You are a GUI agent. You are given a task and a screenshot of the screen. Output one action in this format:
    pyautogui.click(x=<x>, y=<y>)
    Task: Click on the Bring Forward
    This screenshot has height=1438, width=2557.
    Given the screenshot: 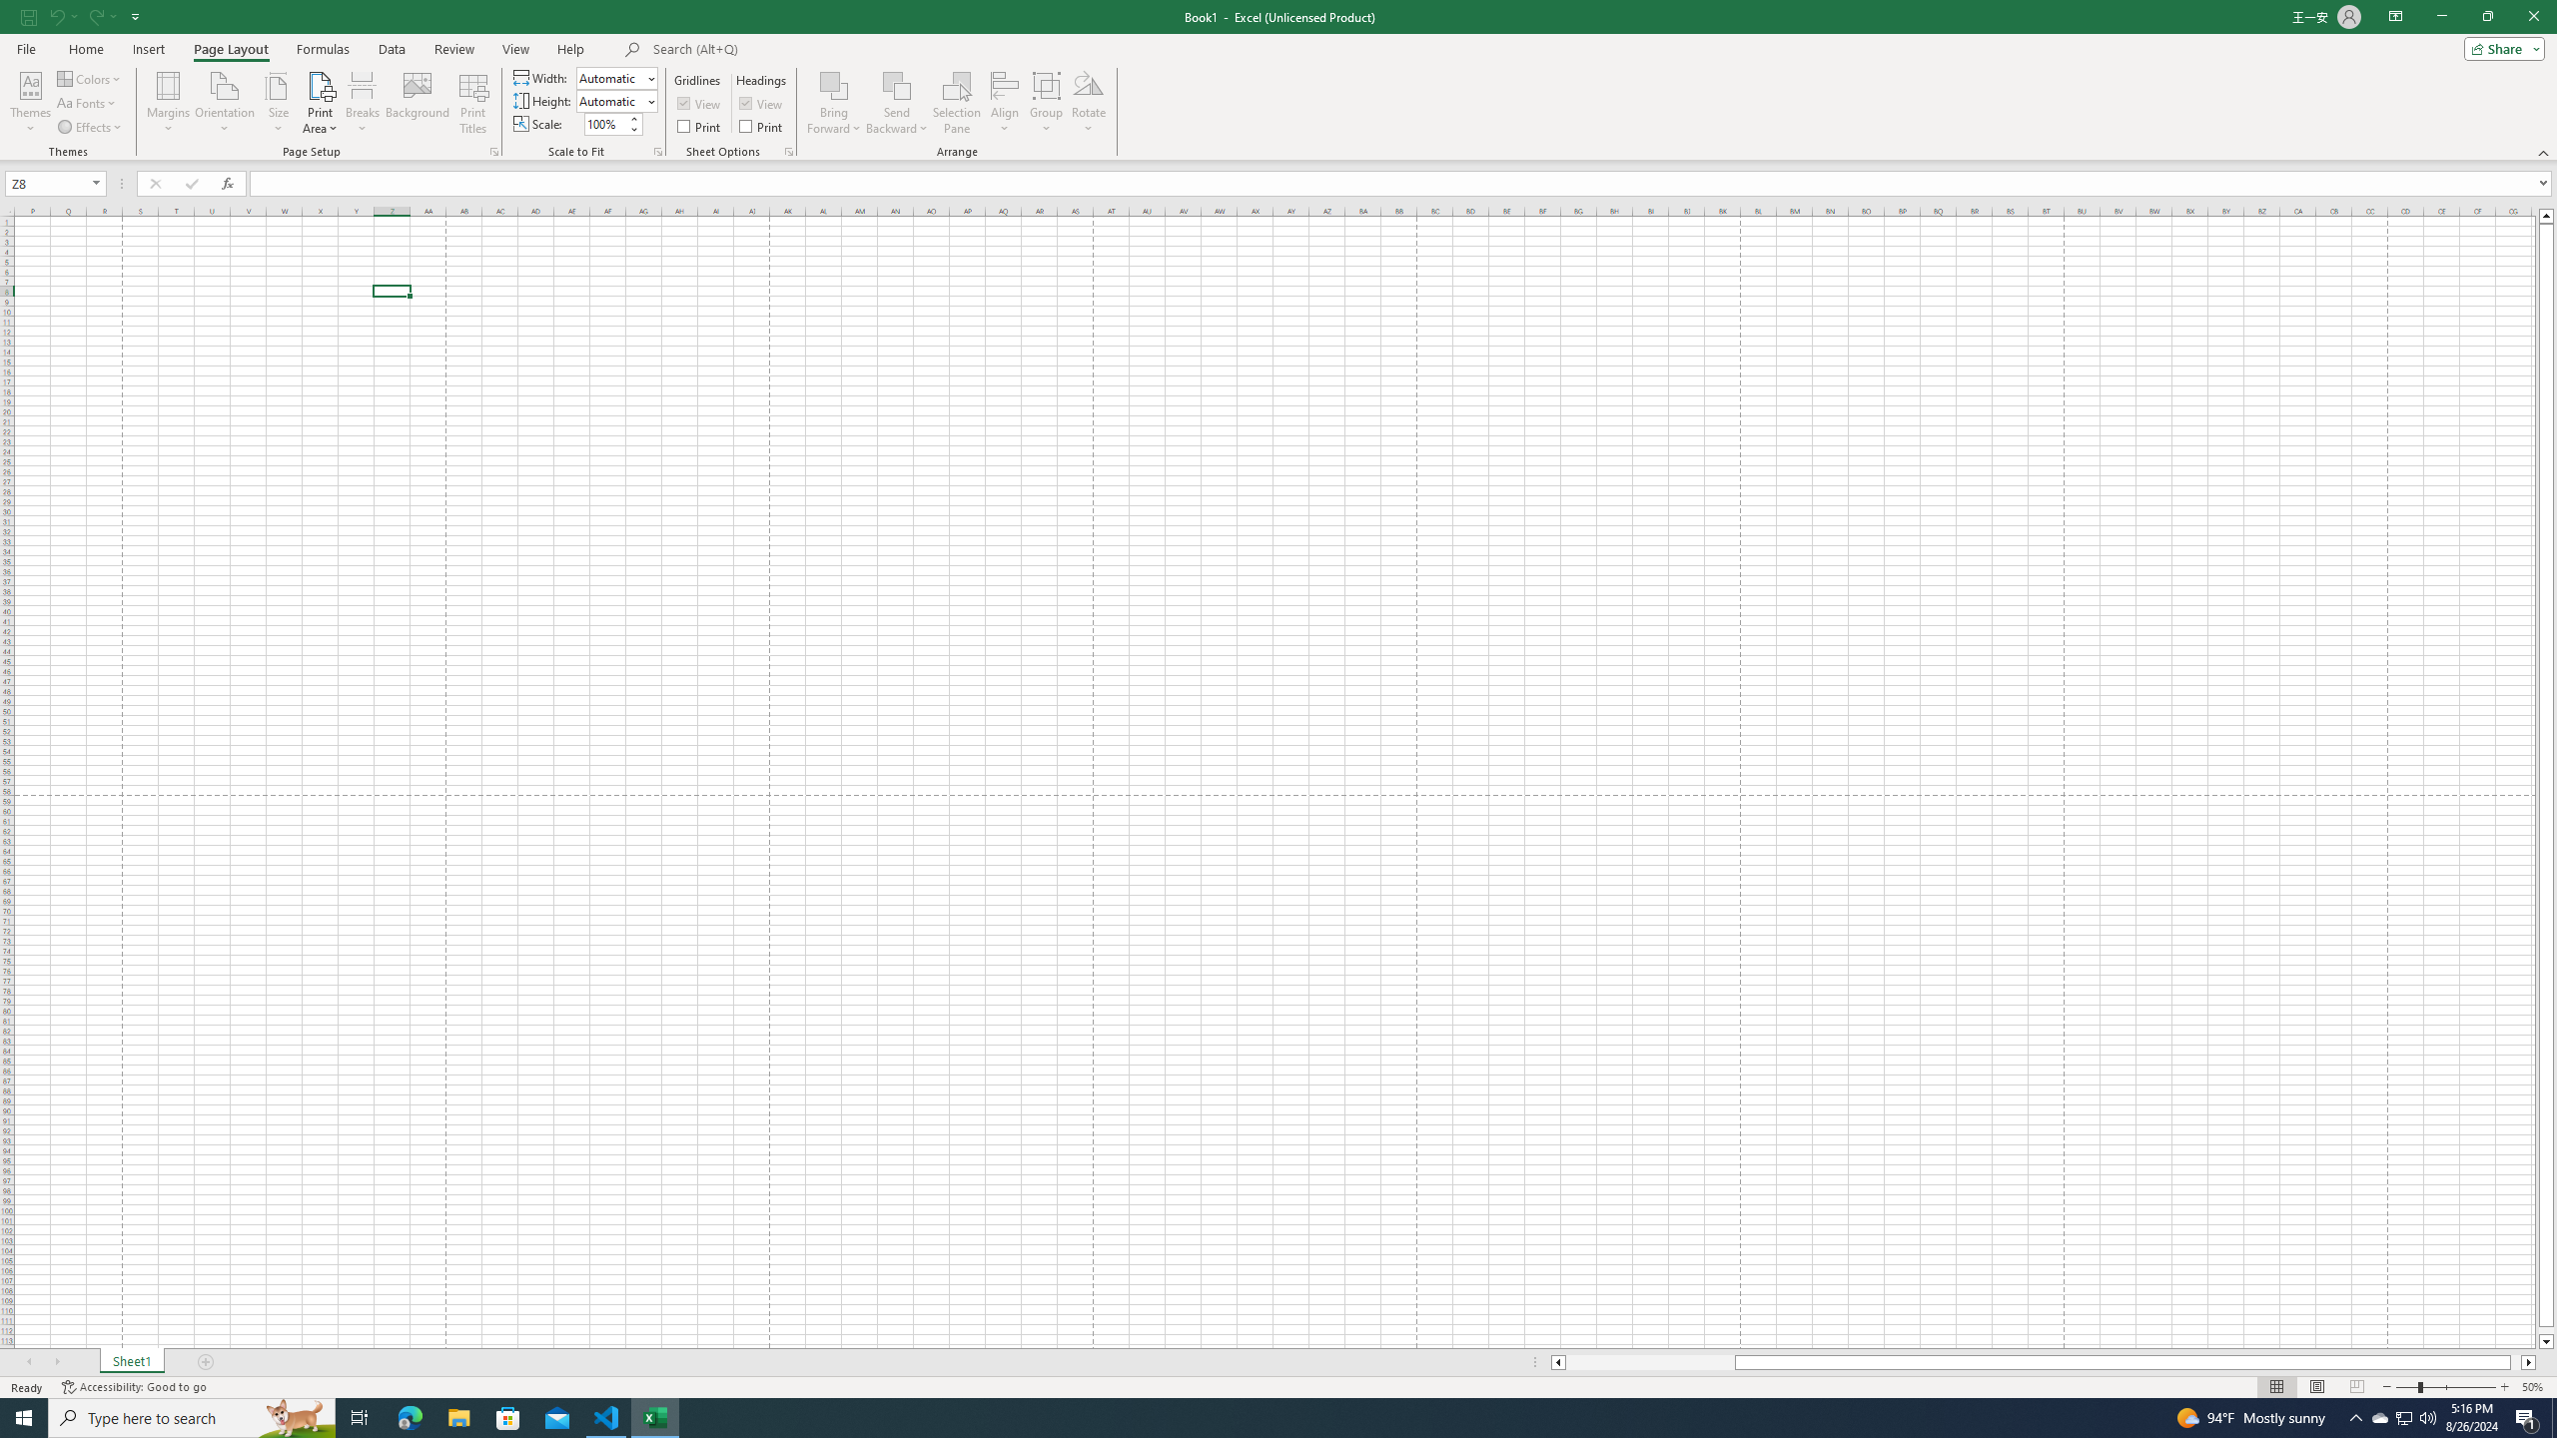 What is the action you would take?
    pyautogui.click(x=835, y=85)
    